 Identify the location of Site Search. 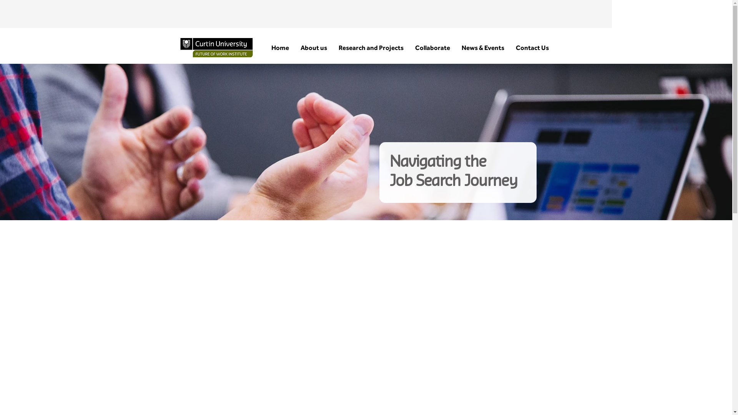
(376, 14).